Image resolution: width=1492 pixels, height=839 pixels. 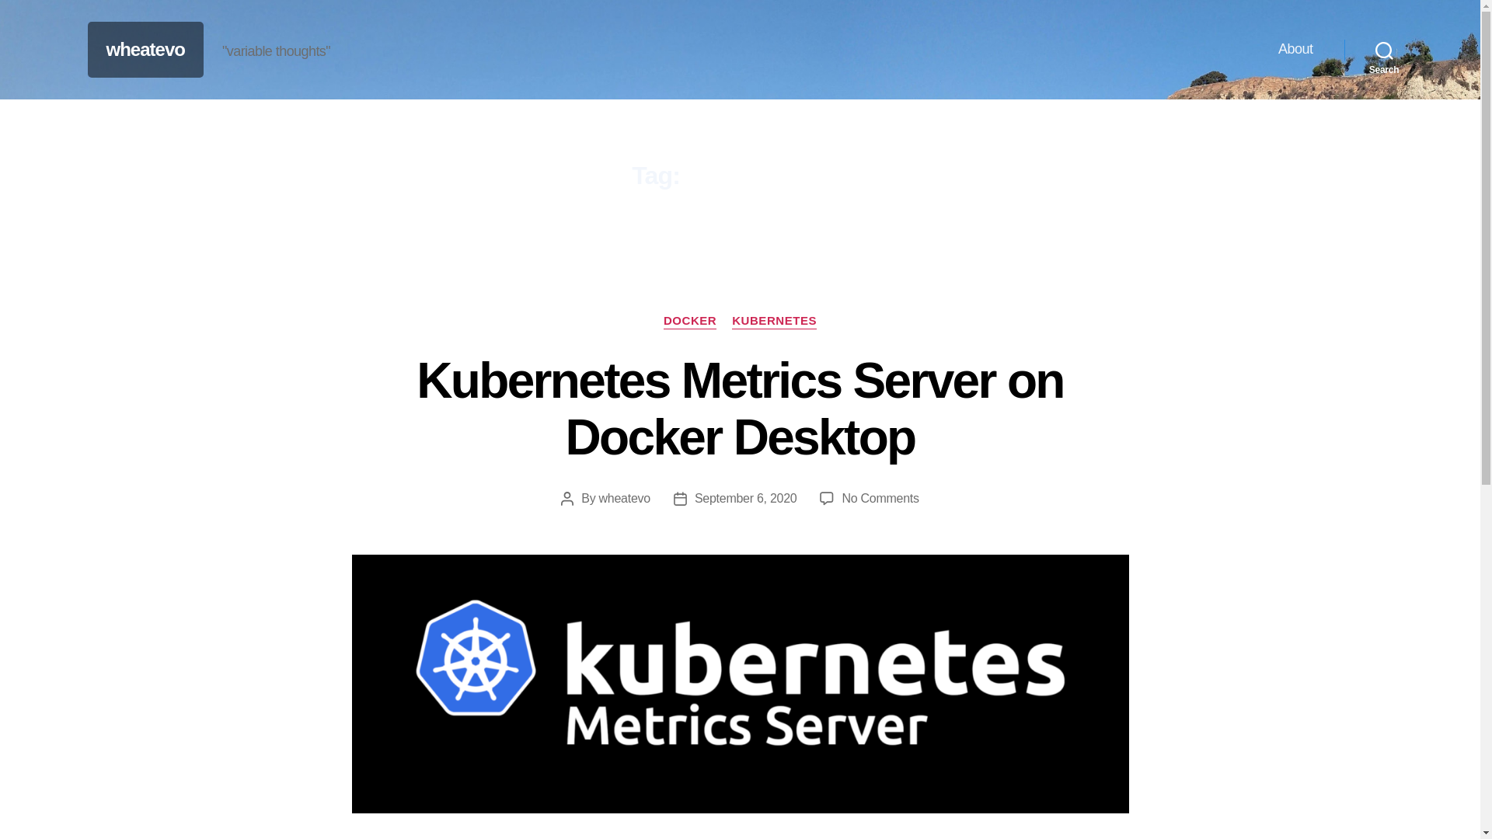 What do you see at coordinates (625, 498) in the screenshot?
I see `wheatevo` at bounding box center [625, 498].